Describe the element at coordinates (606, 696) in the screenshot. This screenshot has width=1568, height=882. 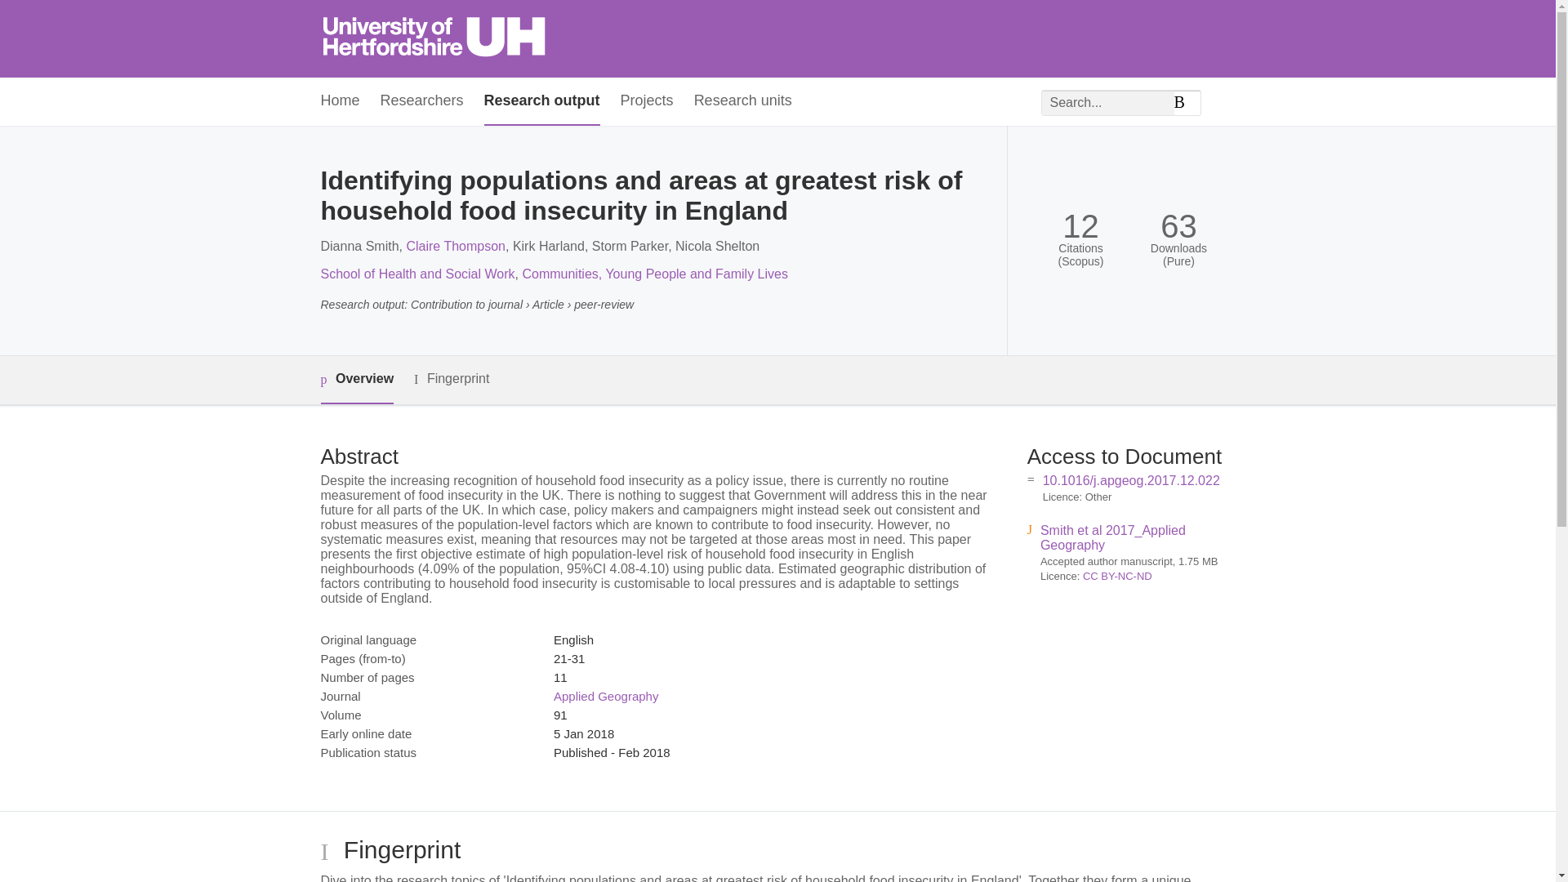
I see `Applied Geography` at that location.